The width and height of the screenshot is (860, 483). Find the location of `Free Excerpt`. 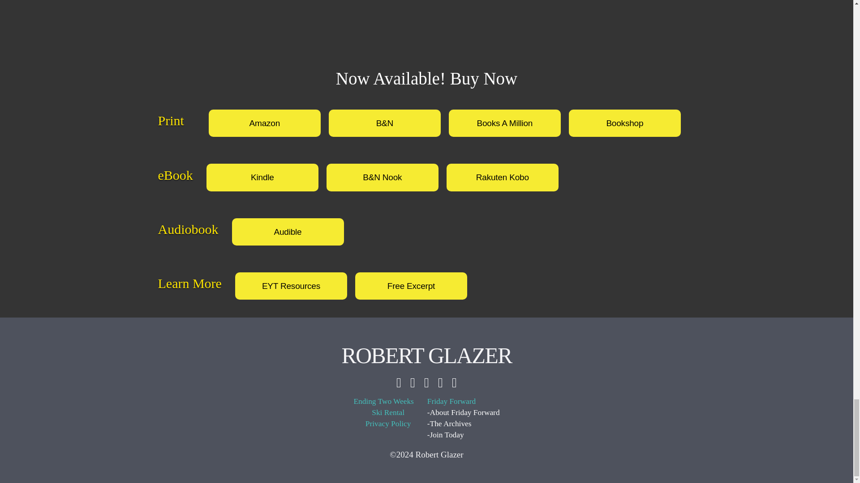

Free Excerpt is located at coordinates (411, 286).